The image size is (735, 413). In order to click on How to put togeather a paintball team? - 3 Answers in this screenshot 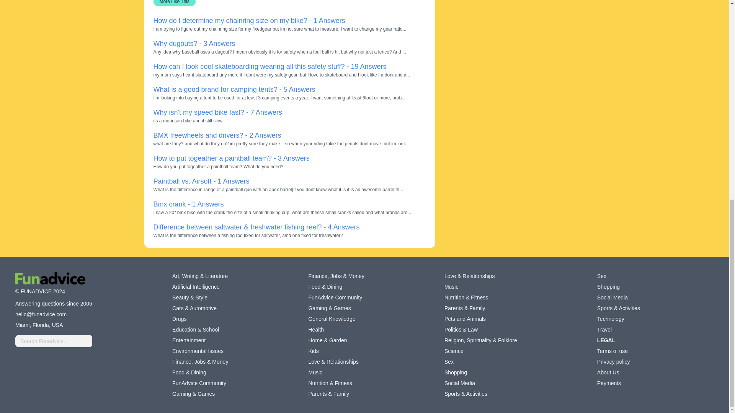, I will do `click(231, 158)`.